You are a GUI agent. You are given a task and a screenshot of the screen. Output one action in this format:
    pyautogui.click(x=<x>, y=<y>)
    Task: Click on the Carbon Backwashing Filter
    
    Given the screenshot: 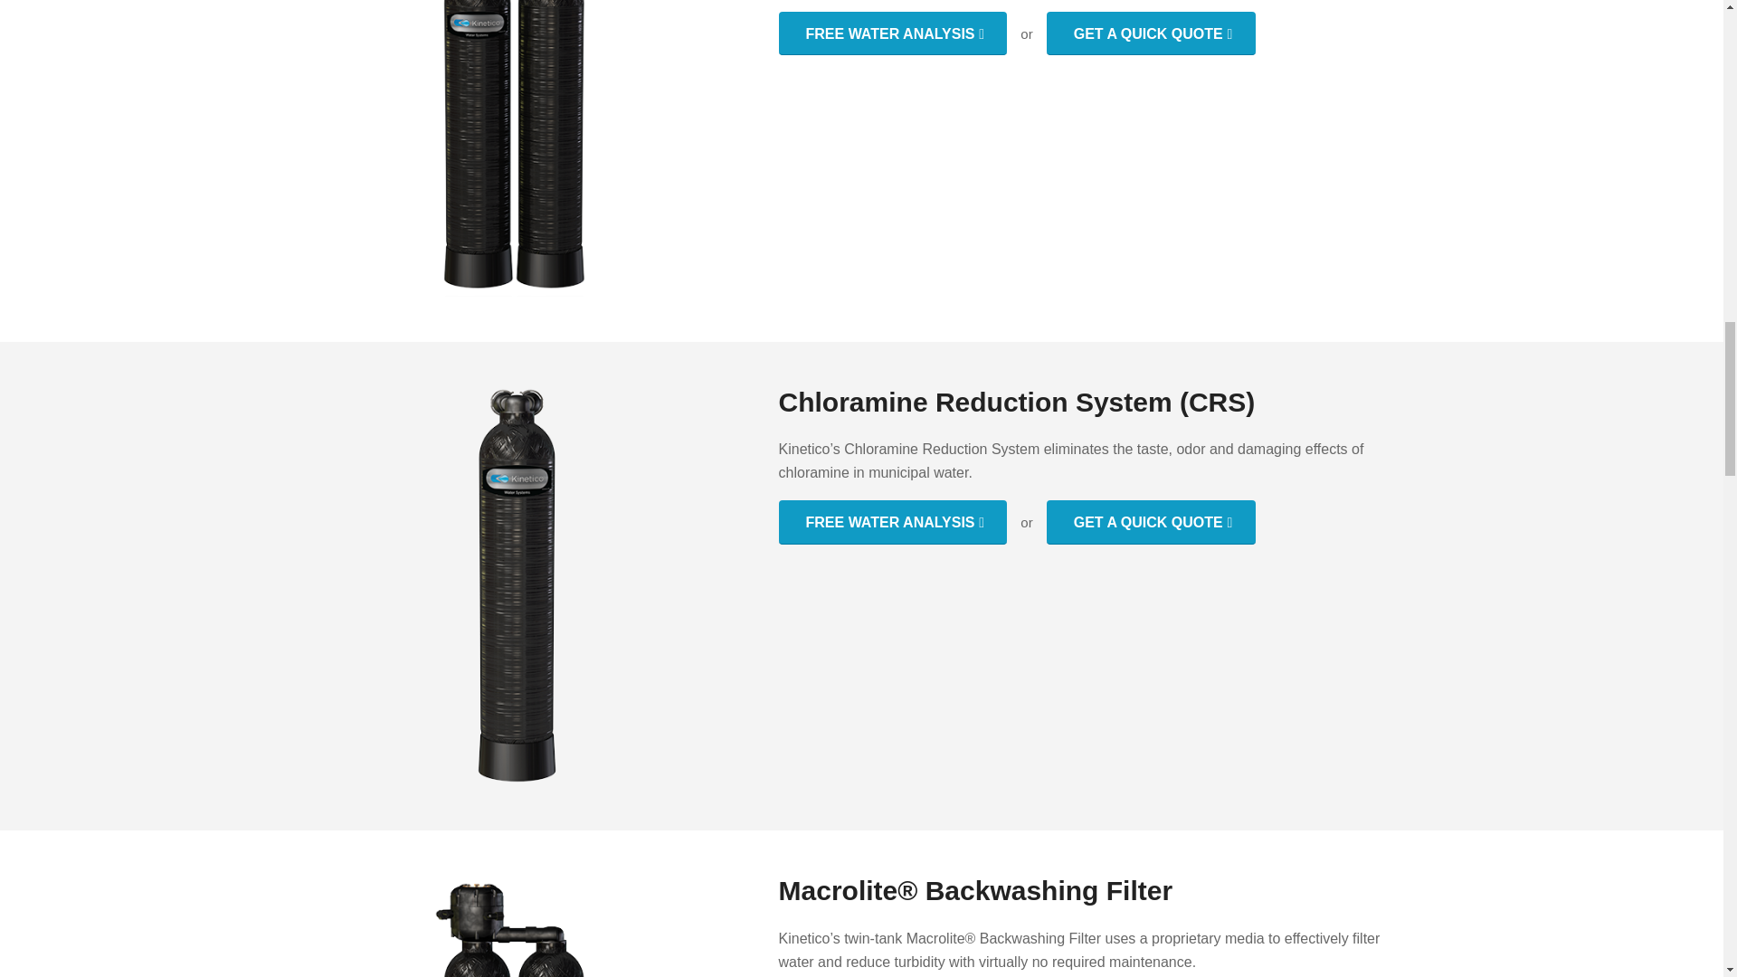 What is the action you would take?
    pyautogui.click(x=513, y=148)
    